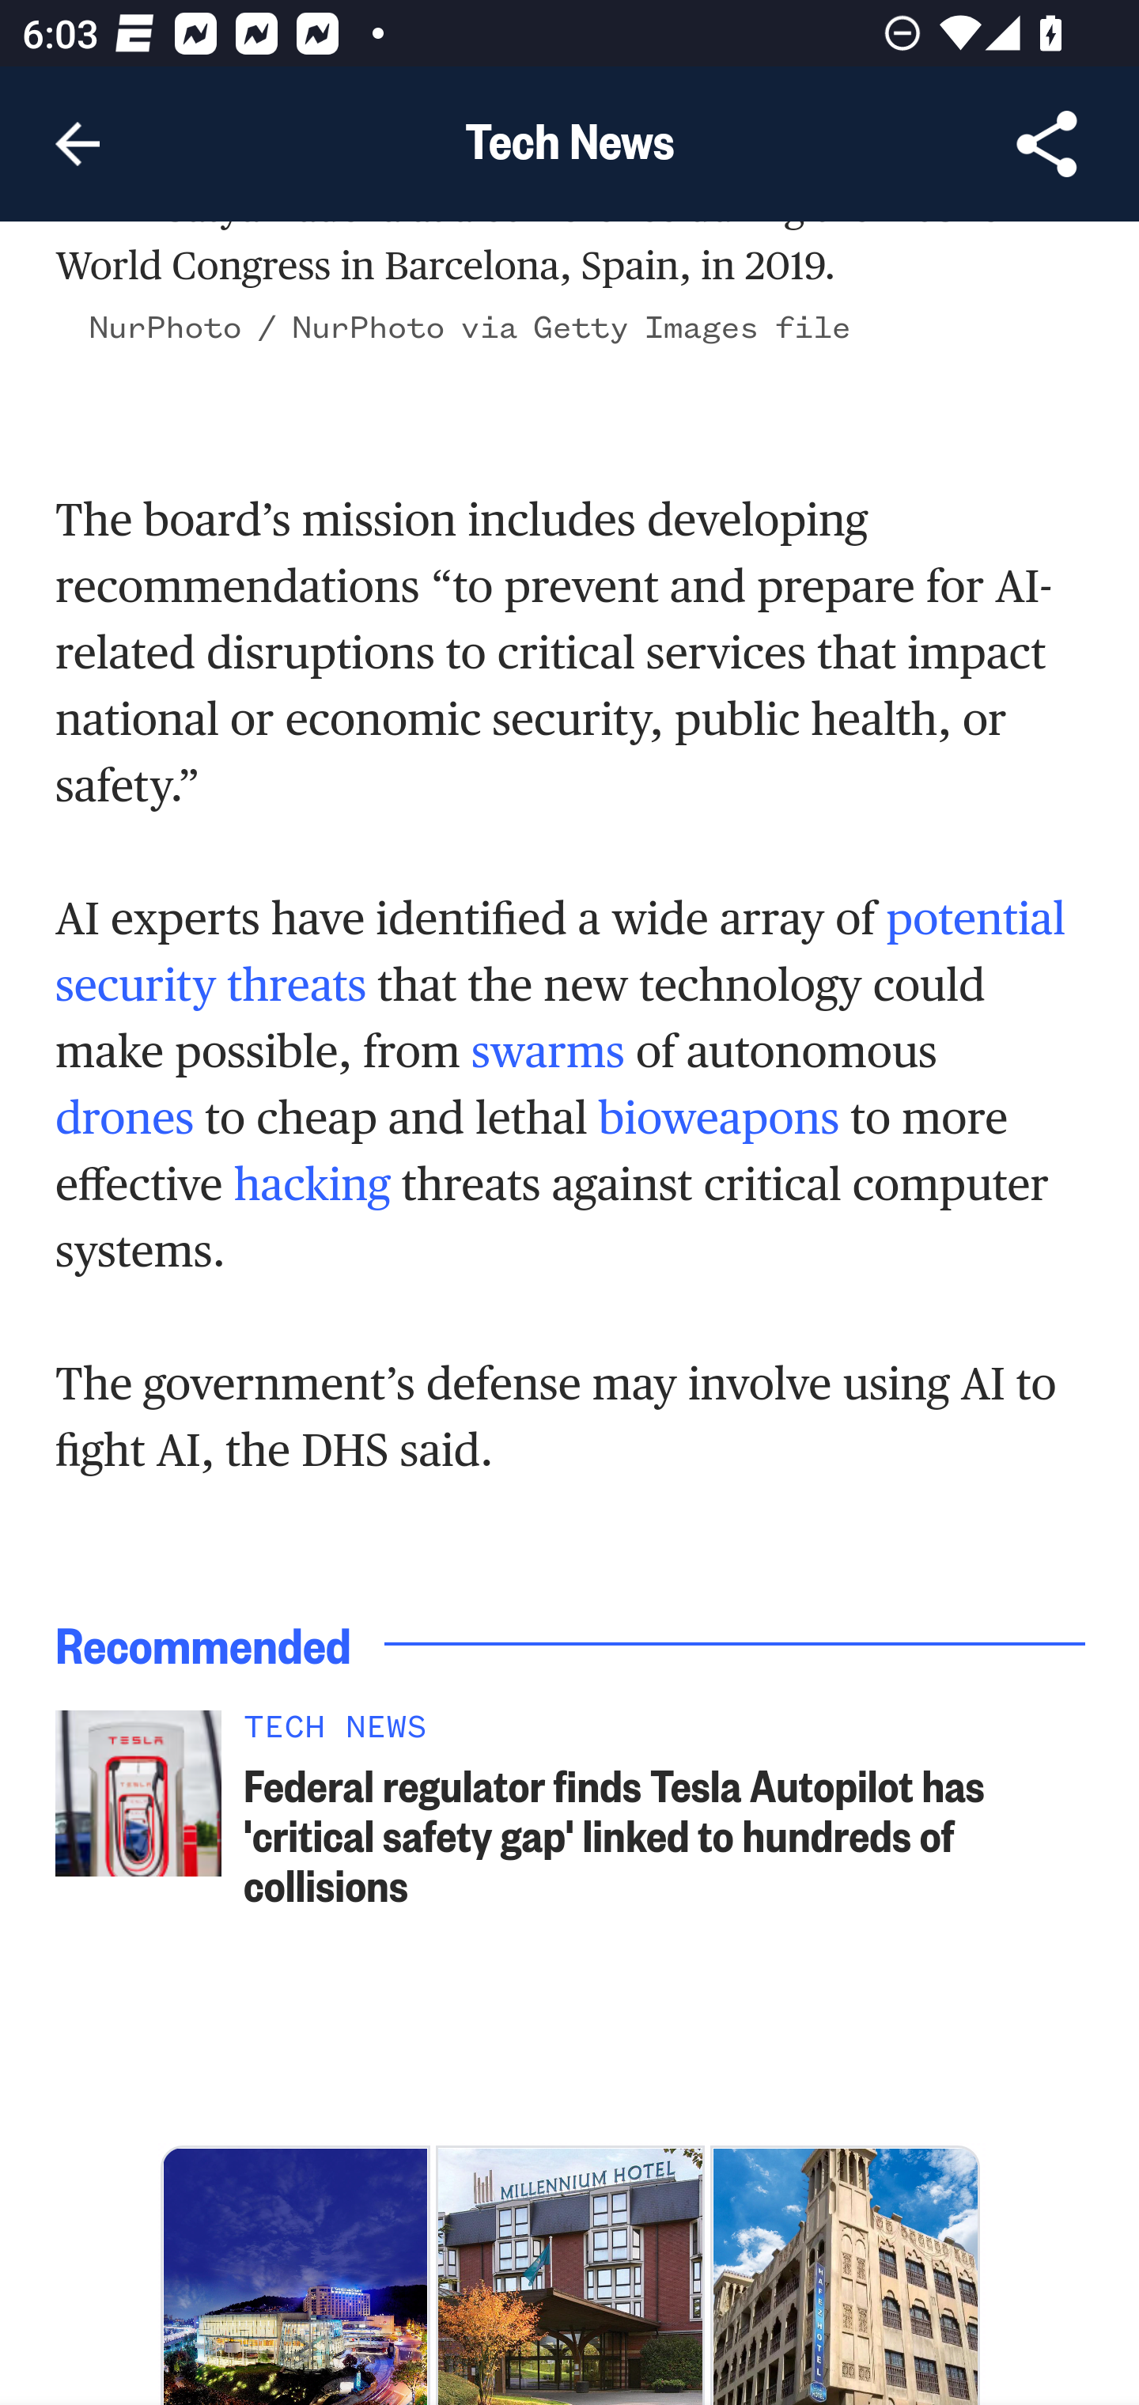  I want to click on TECH NEWS, so click(666, 1735).